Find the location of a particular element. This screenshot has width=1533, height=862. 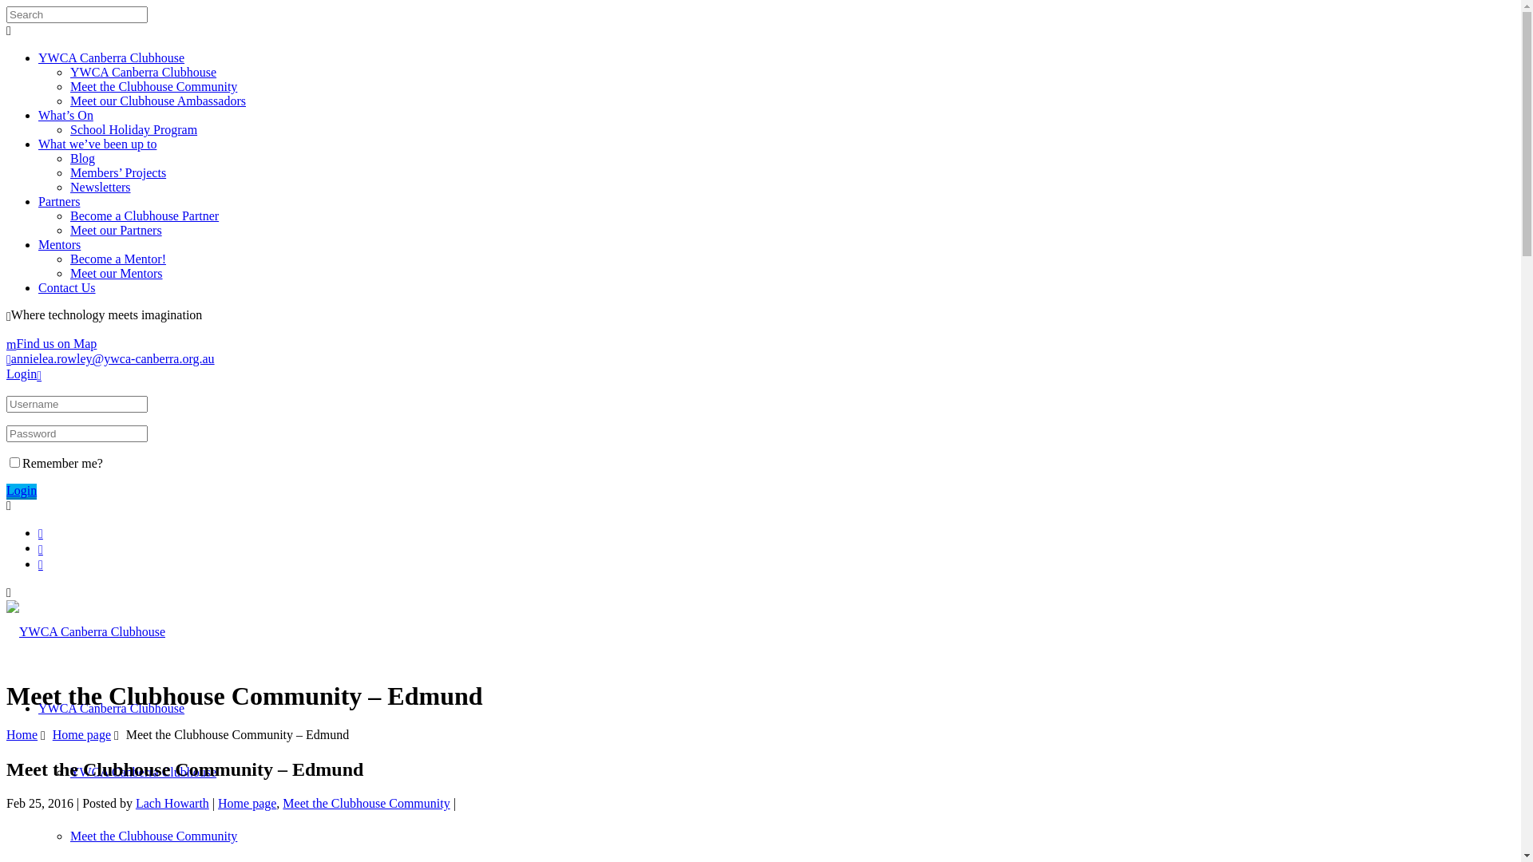

Contact Us is located at coordinates (67, 287).